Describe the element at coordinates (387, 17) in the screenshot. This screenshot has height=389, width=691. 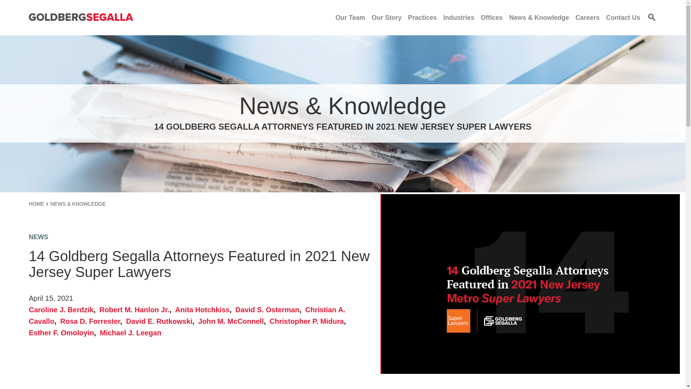
I see `Our Story` at that location.